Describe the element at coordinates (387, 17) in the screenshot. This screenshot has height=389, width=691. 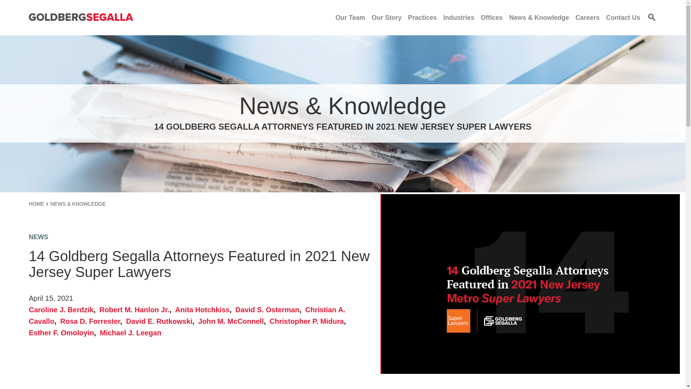
I see `Our Story` at that location.